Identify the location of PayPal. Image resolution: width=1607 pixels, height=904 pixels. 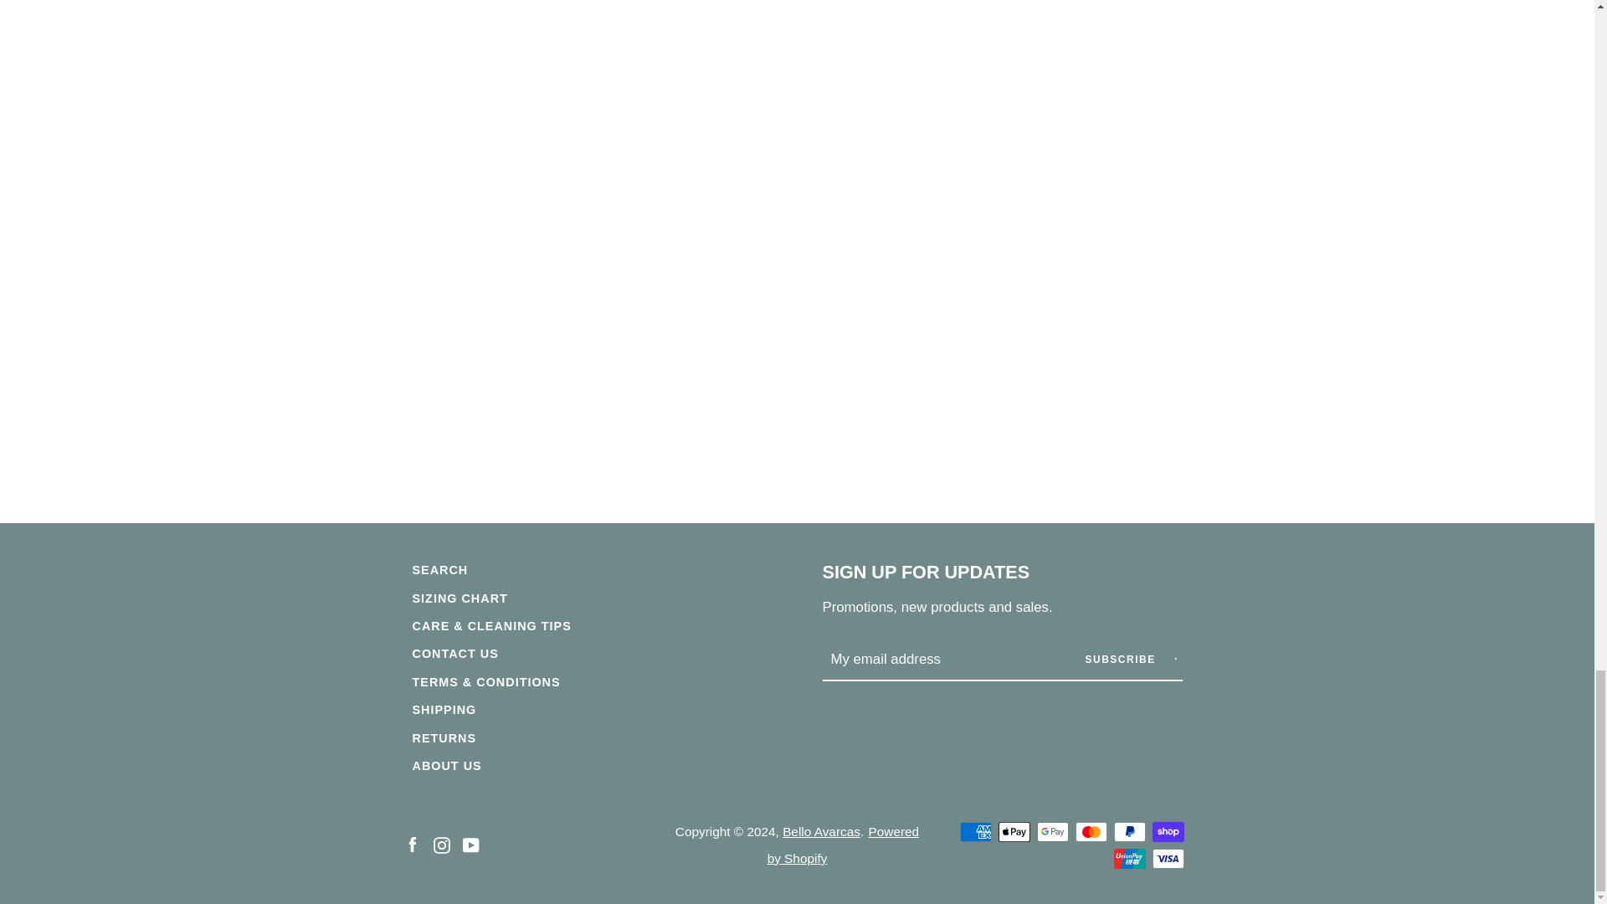
(1128, 831).